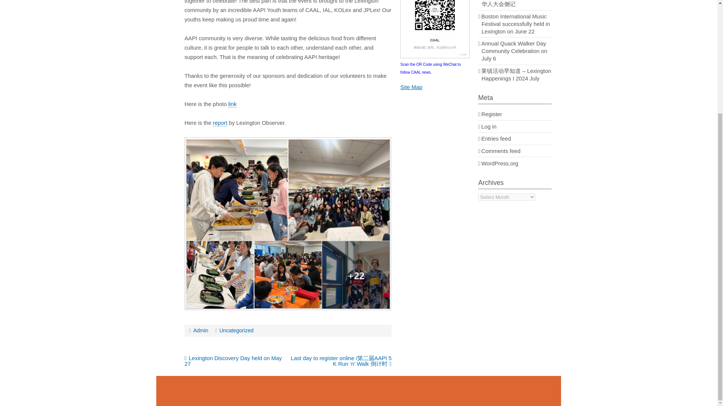  What do you see at coordinates (200, 330) in the screenshot?
I see `Admin` at bounding box center [200, 330].